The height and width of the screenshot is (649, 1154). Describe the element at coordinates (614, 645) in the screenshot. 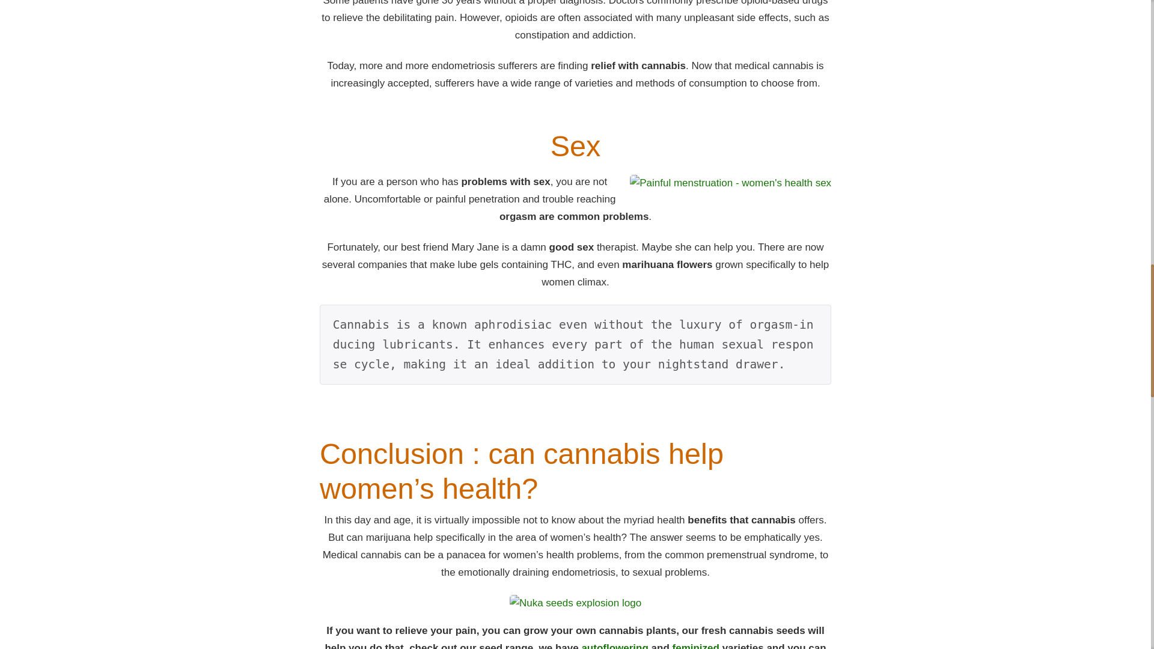

I see `autoflowering` at that location.